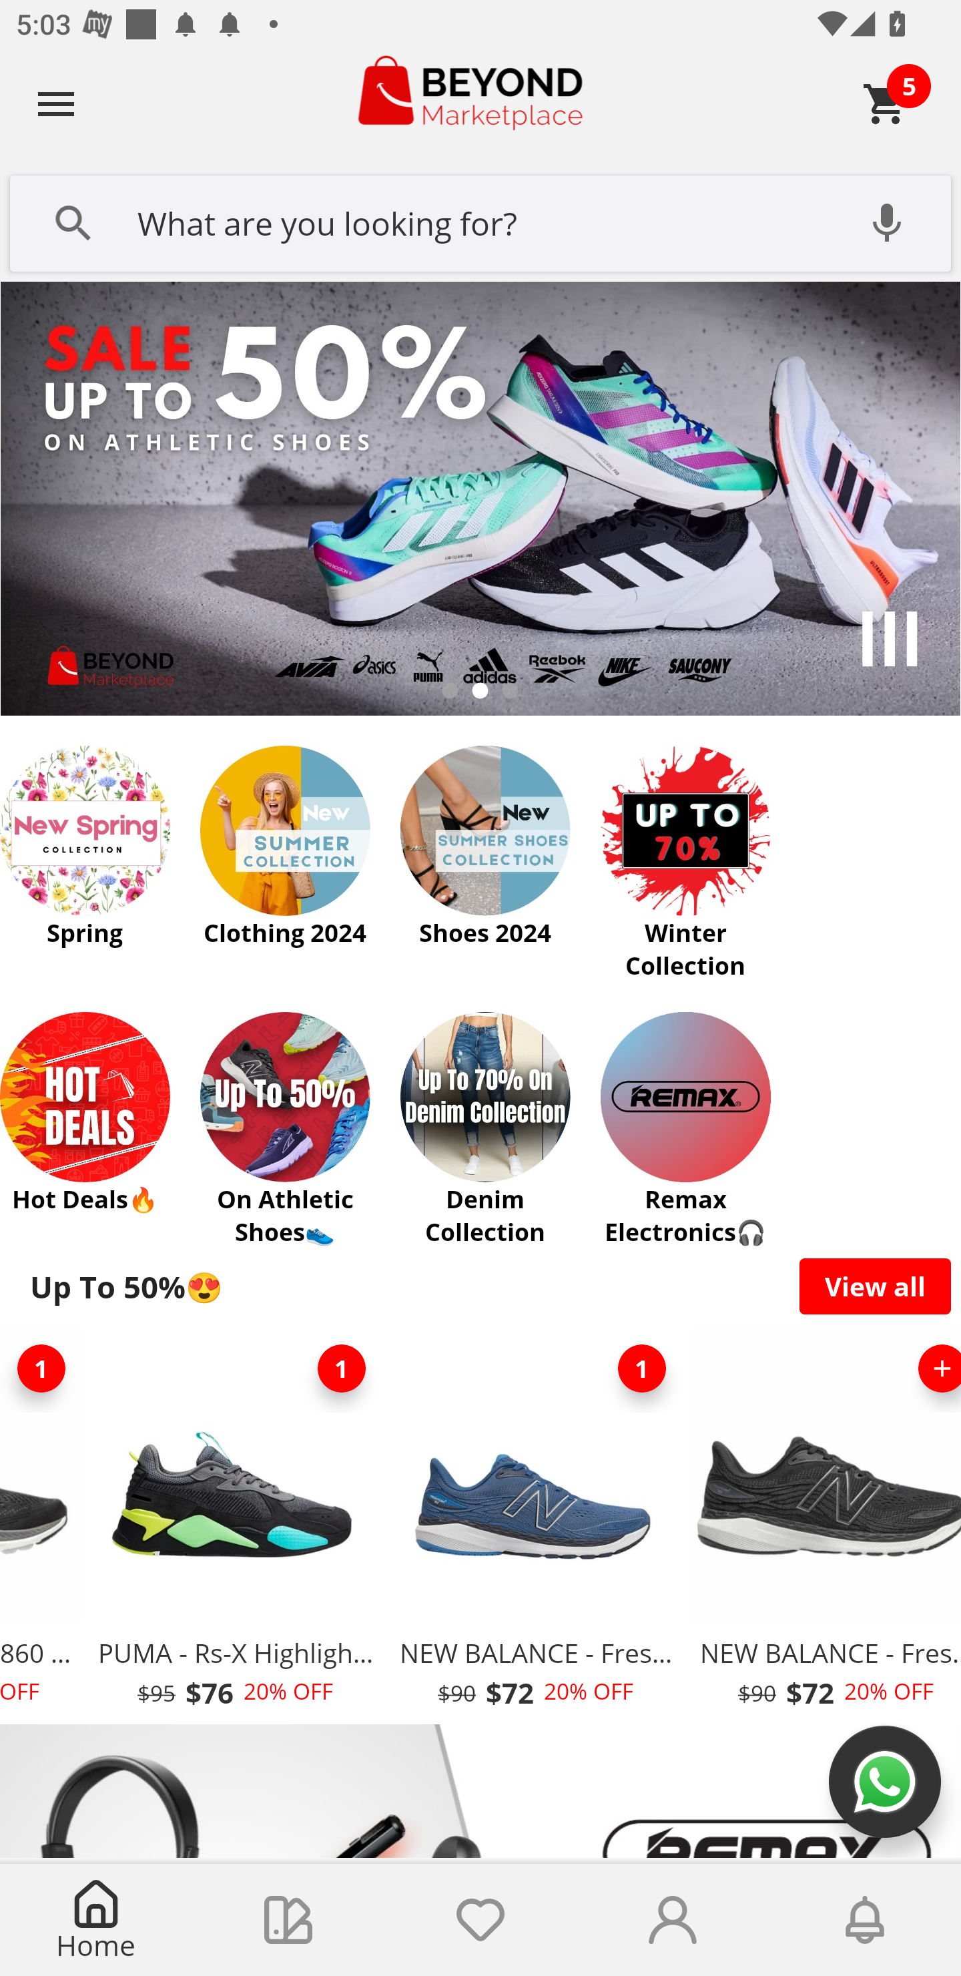  What do you see at coordinates (876, 1286) in the screenshot?
I see `View all` at bounding box center [876, 1286].